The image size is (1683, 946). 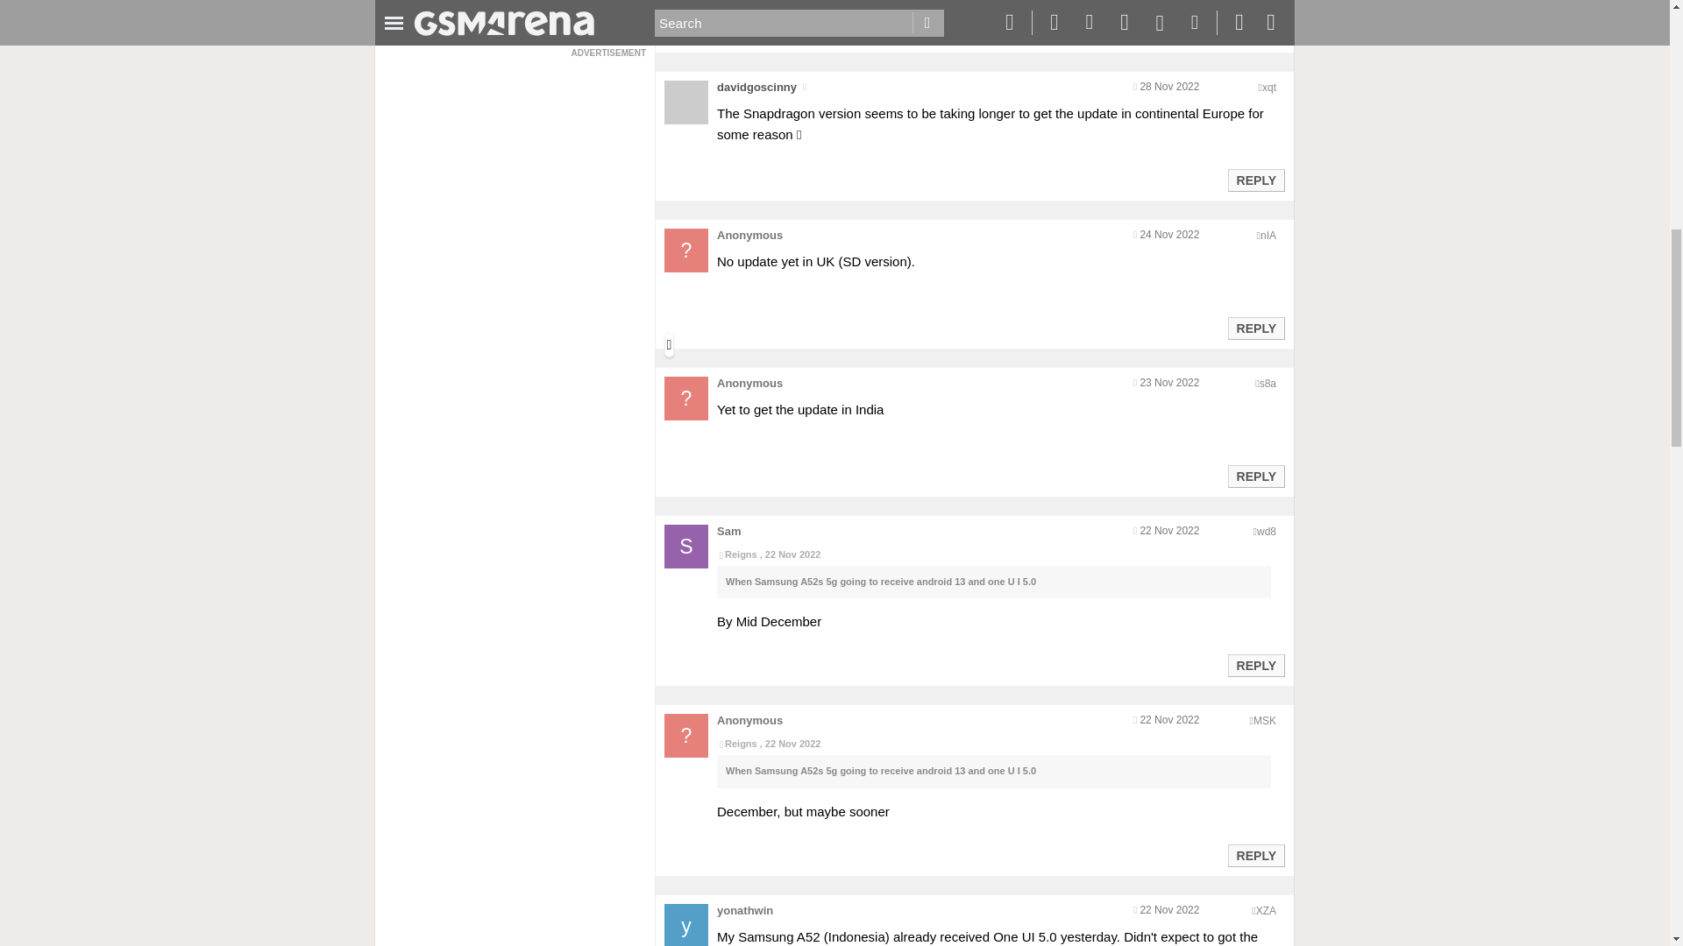 I want to click on Reply to this post, so click(x=1255, y=665).